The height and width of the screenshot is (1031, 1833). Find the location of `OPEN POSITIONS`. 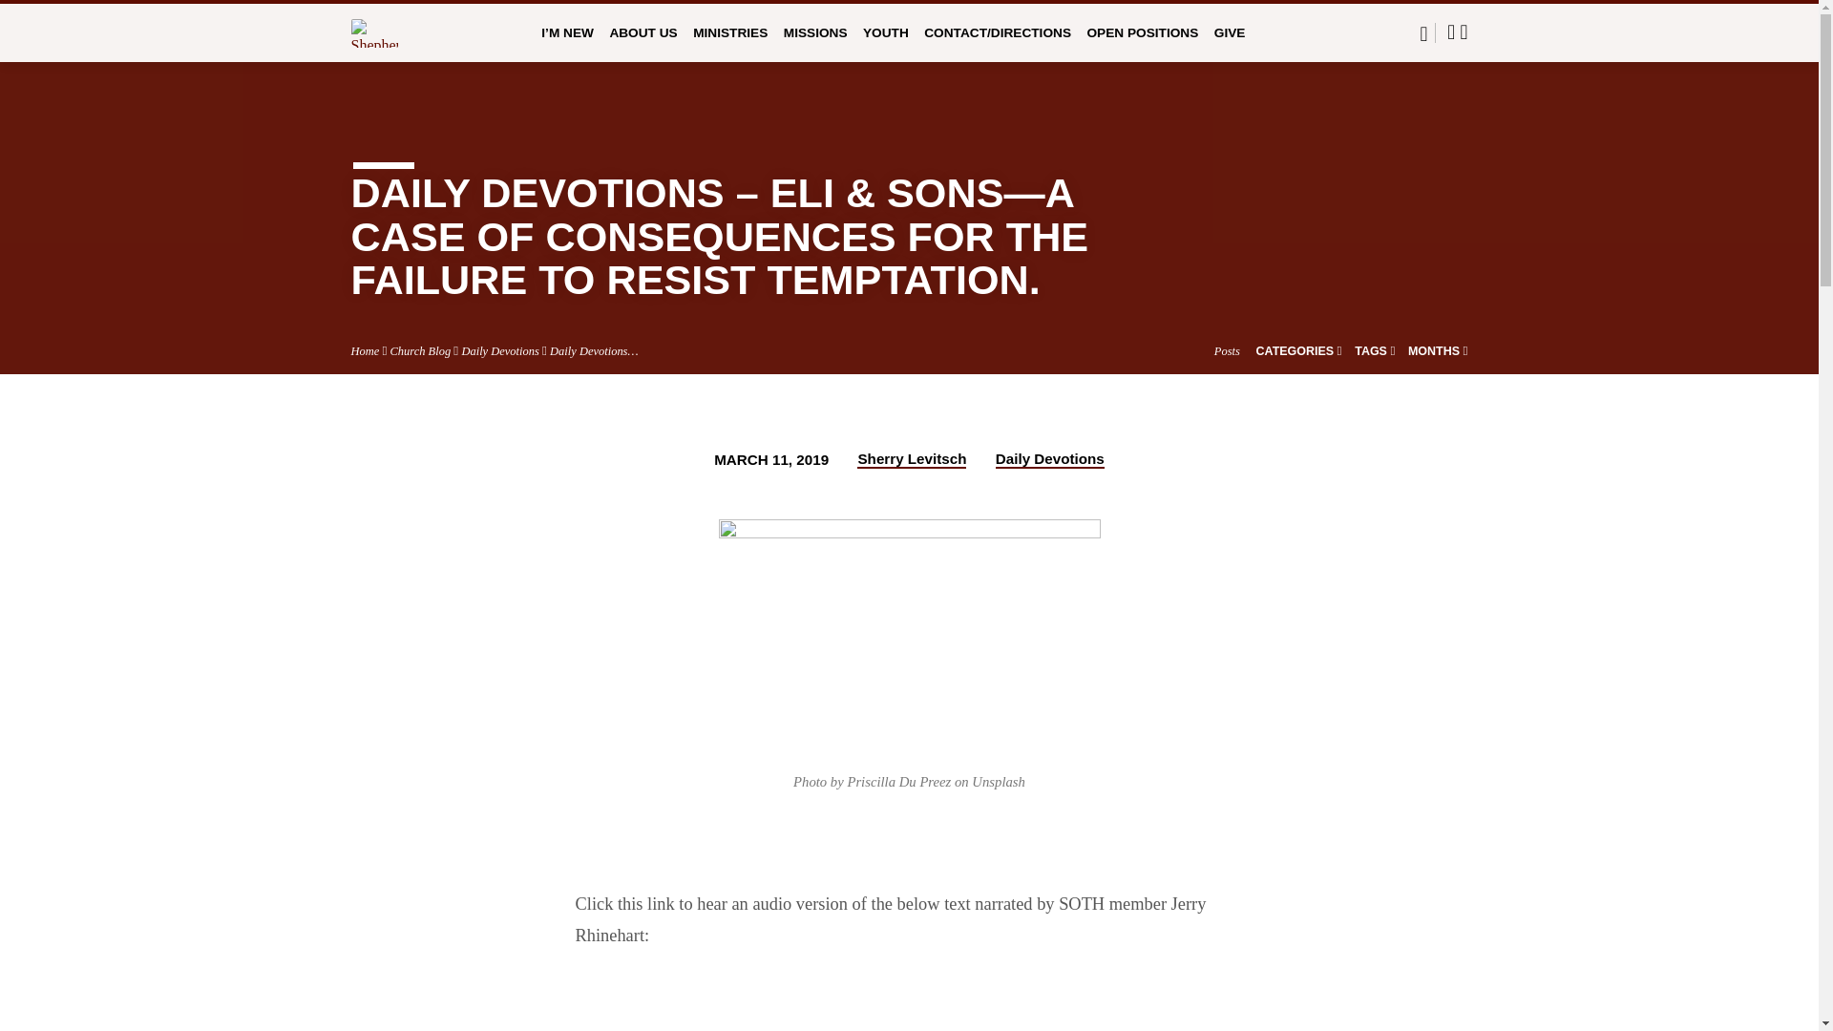

OPEN POSITIONS is located at coordinates (1142, 45).